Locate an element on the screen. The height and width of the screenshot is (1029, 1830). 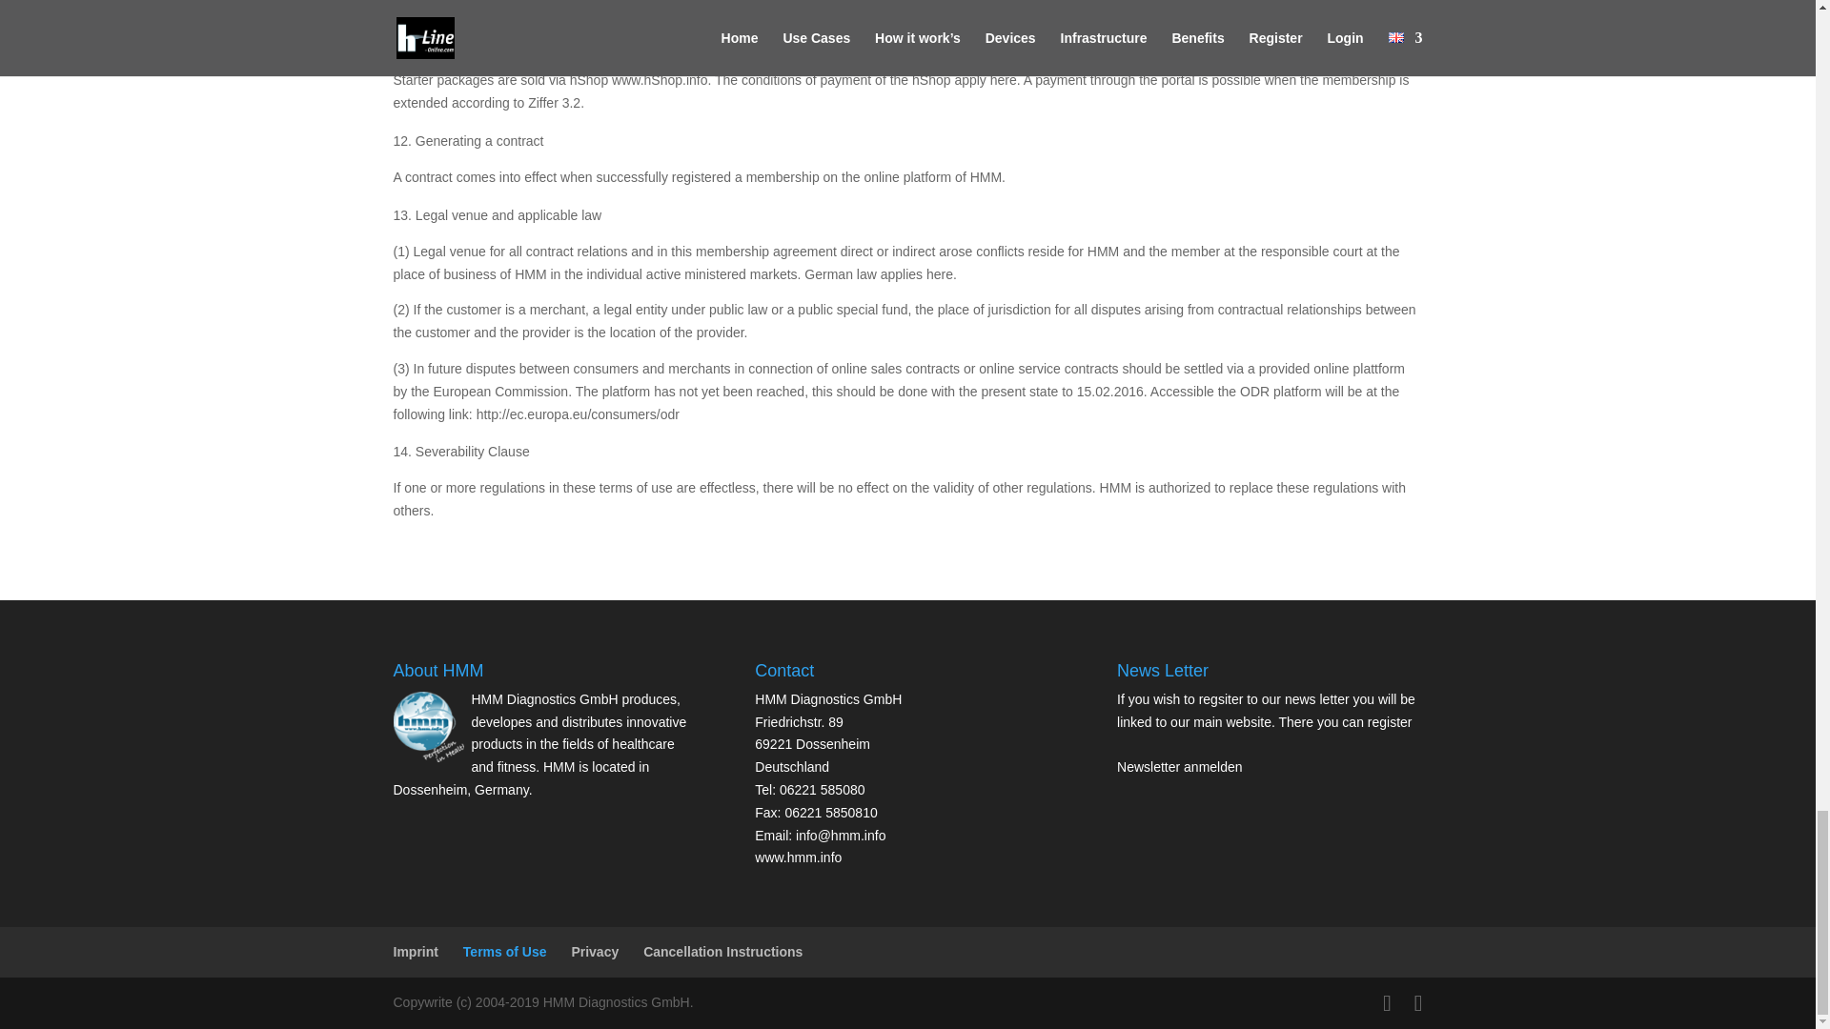
Terms of Use is located at coordinates (505, 951).